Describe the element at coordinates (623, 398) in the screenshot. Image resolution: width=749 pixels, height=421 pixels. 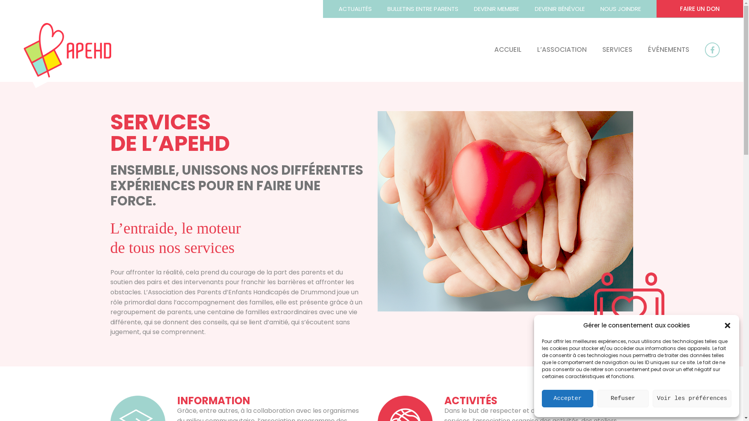
I see `Refuser` at that location.